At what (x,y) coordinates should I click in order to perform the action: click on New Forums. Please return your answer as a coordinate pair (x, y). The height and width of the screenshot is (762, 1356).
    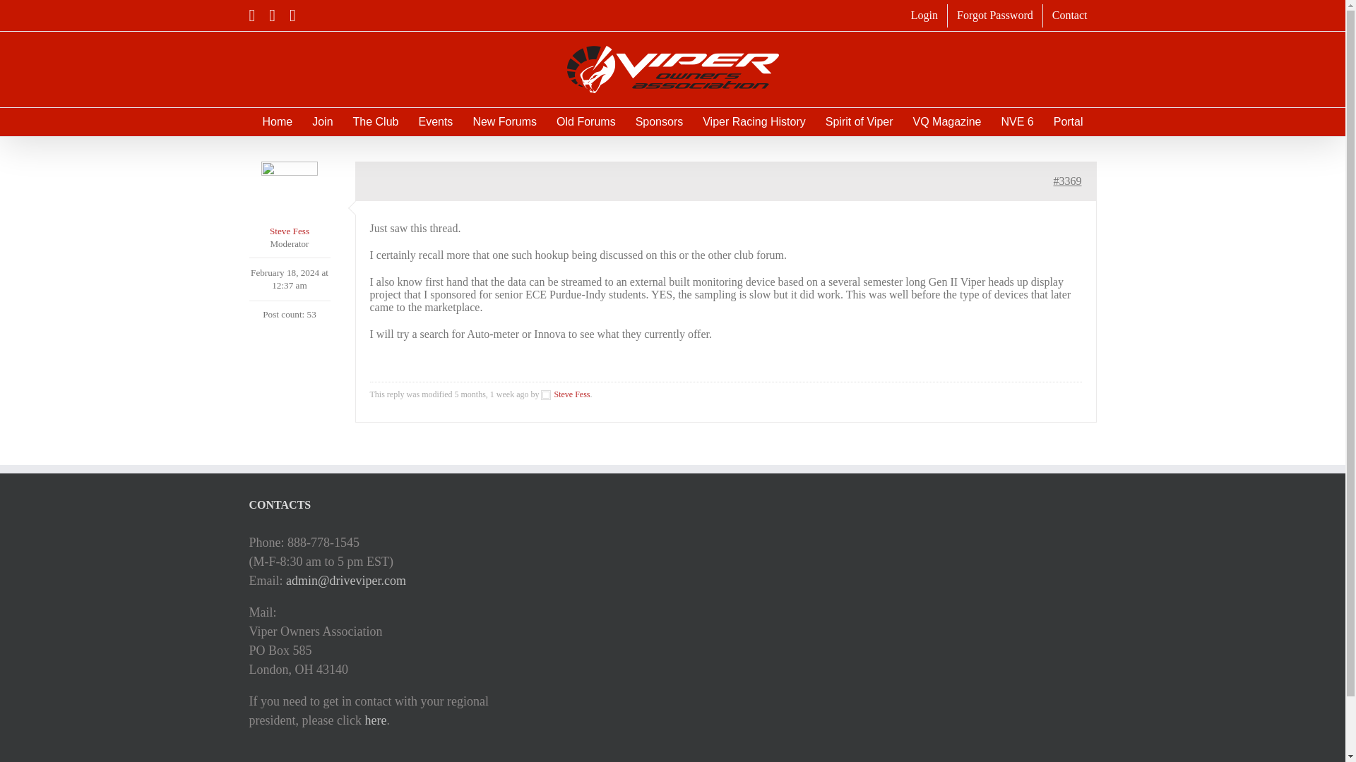
    Looking at the image, I should click on (504, 122).